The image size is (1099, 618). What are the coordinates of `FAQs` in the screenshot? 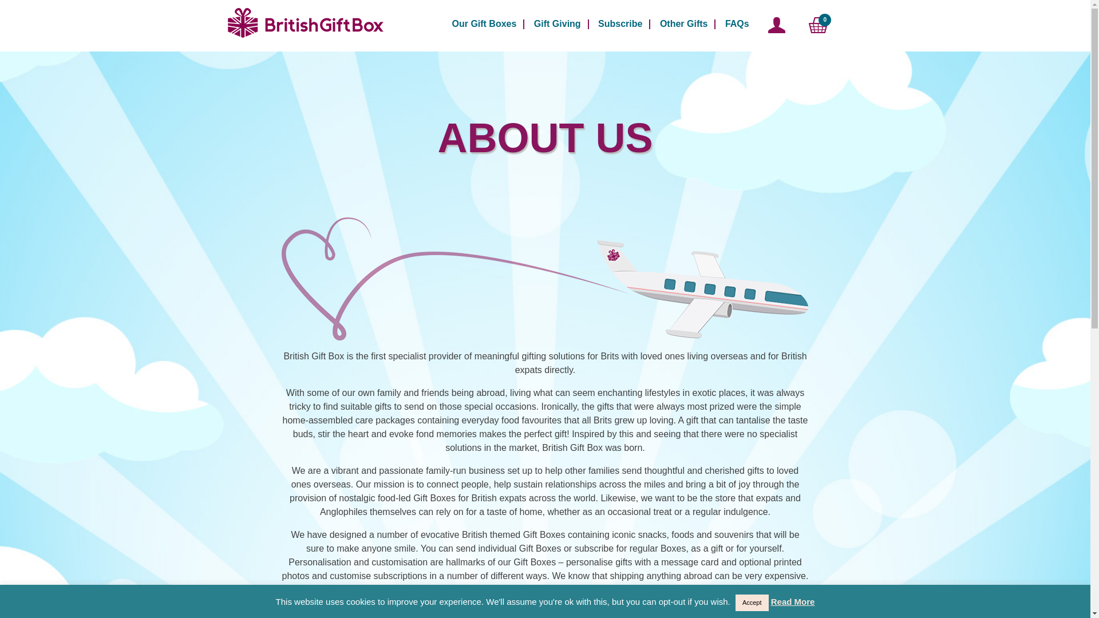 It's located at (737, 25).